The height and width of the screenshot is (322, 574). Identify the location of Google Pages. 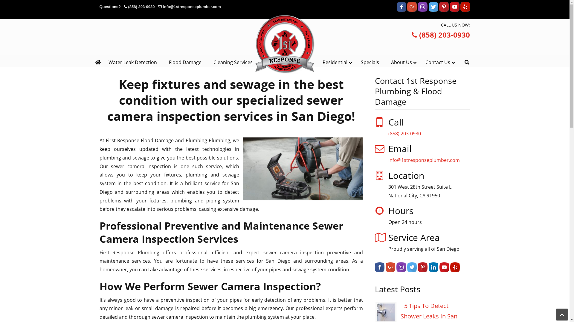
(390, 267).